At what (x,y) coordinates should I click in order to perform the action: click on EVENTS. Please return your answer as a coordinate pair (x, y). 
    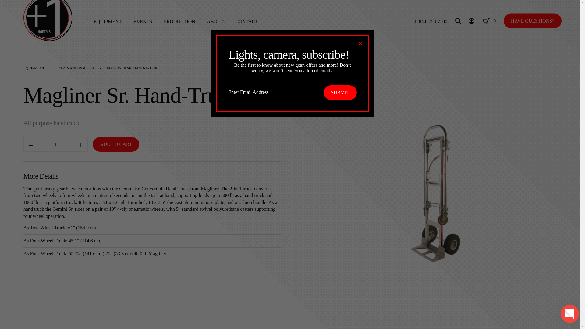
    Looking at the image, I should click on (143, 21).